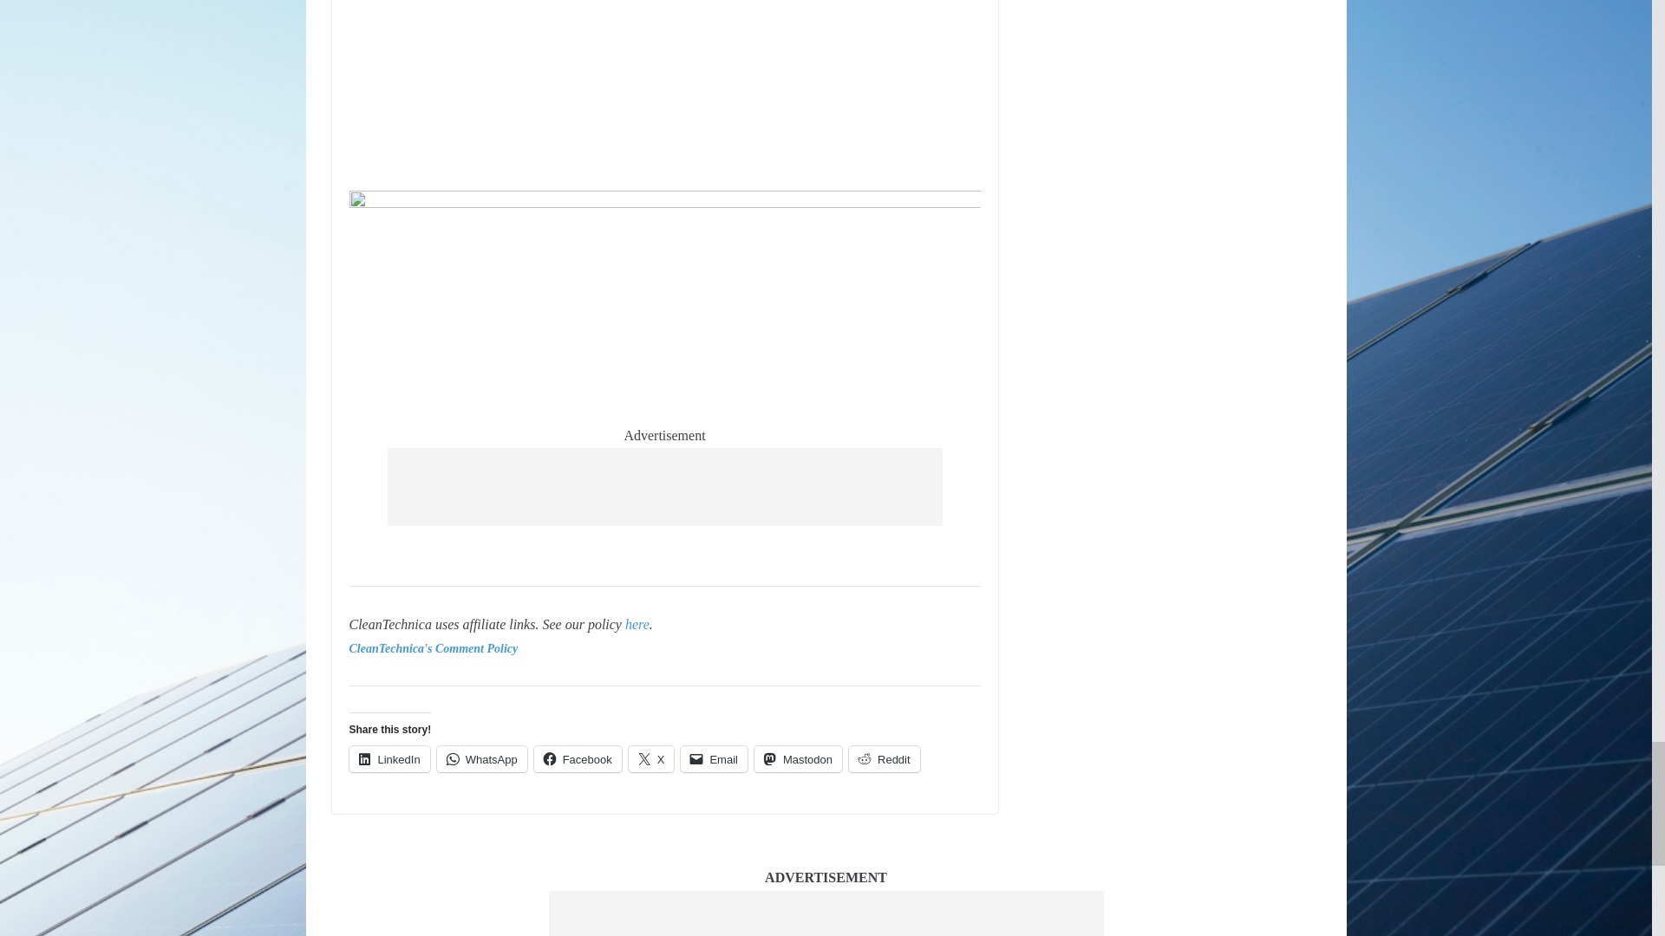 Image resolution: width=1665 pixels, height=936 pixels. Describe the element at coordinates (664, 90) in the screenshot. I see `YouTube video player` at that location.